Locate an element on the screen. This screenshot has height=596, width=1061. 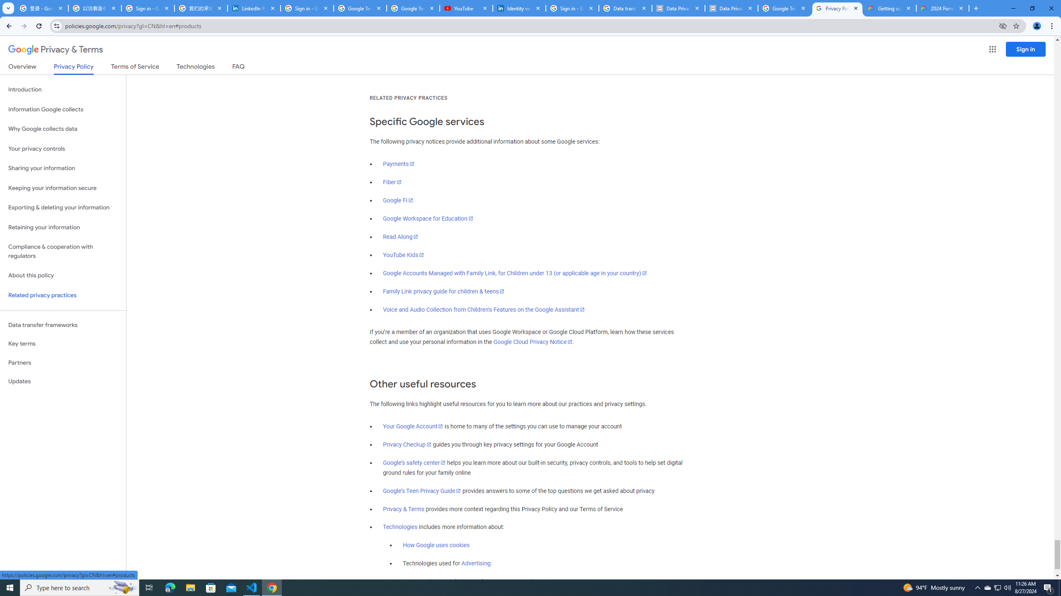
FAQ is located at coordinates (239, 68).